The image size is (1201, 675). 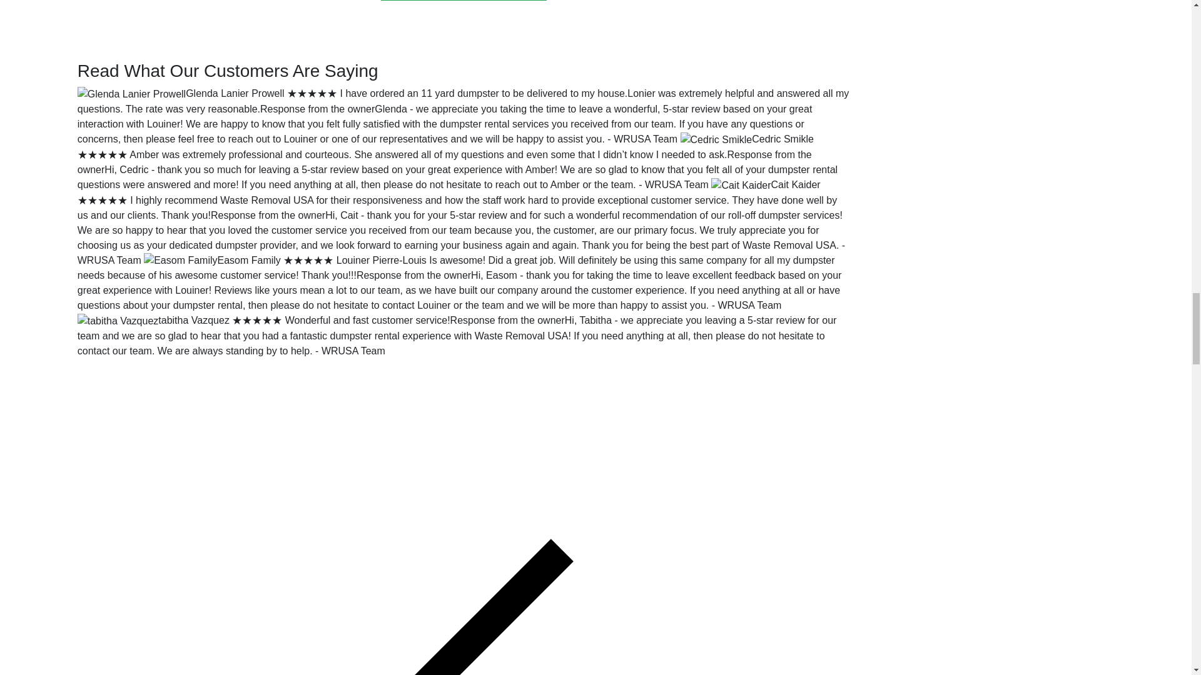 What do you see at coordinates (783, 139) in the screenshot?
I see `Cedric Smikle` at bounding box center [783, 139].